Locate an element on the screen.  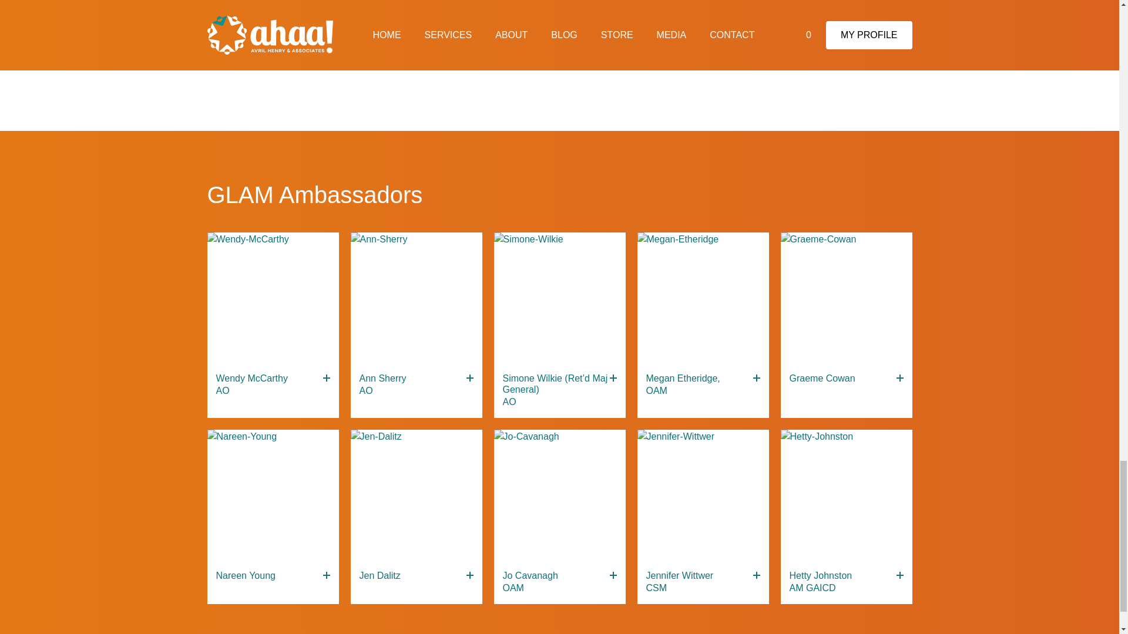
Simone-Wilkie is located at coordinates (559, 298).